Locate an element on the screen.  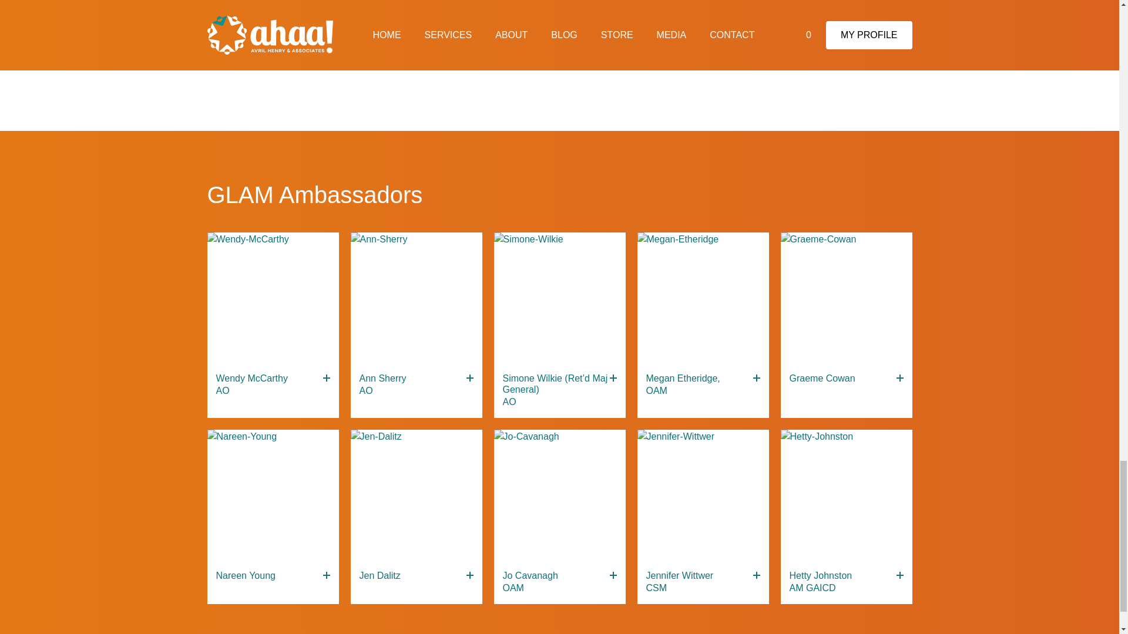
Simone-Wilkie is located at coordinates (559, 298).